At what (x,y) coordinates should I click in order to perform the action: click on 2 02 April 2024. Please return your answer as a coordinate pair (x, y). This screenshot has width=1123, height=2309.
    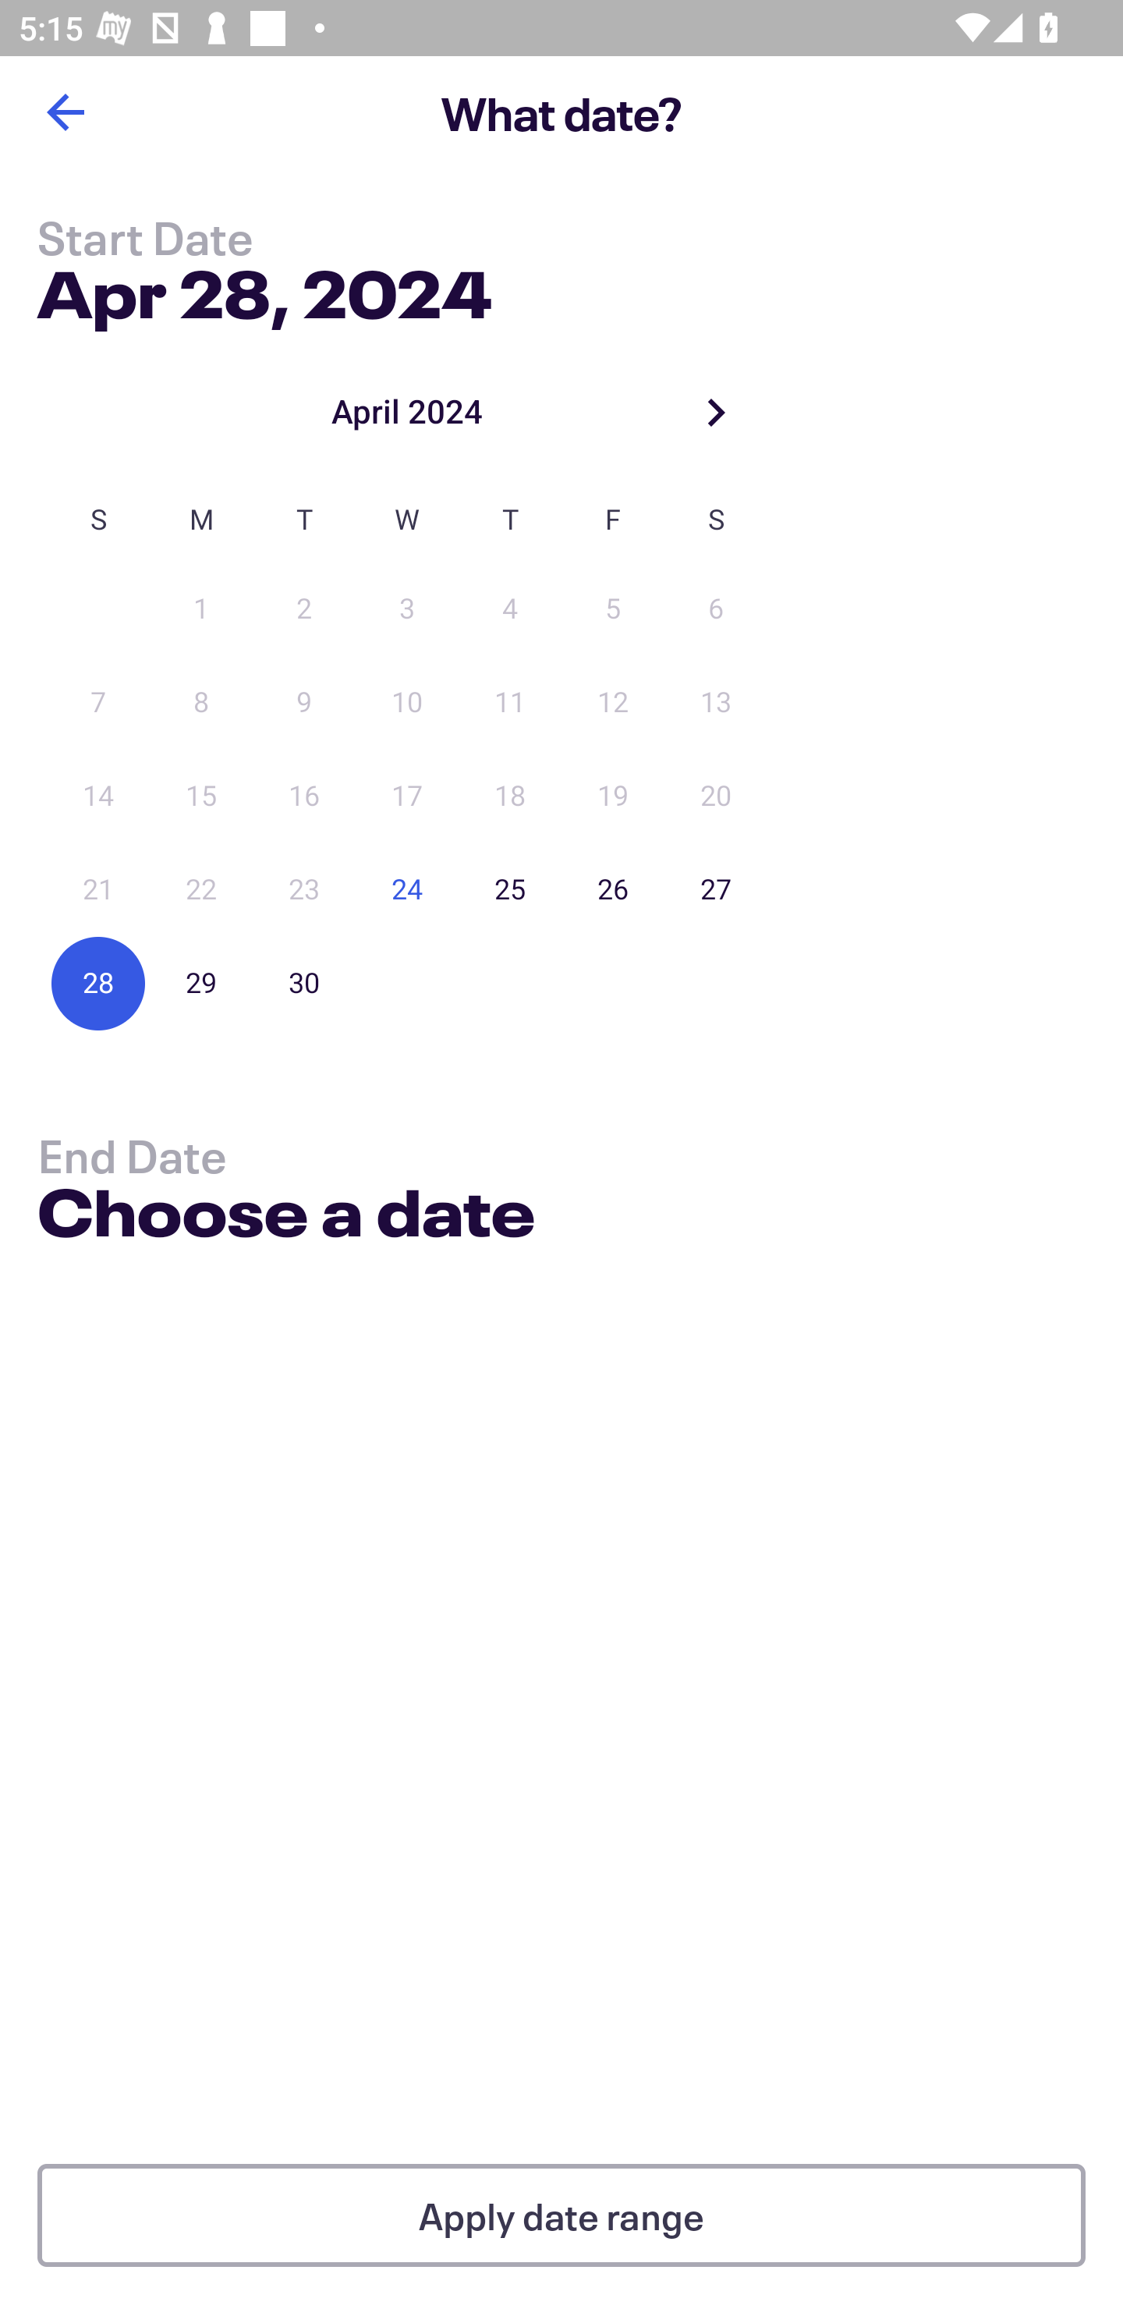
    Looking at the image, I should click on (304, 609).